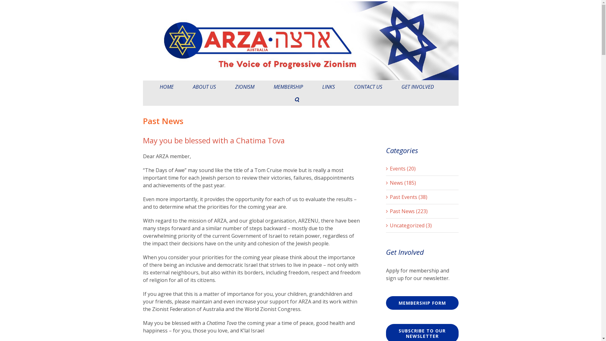 The image size is (606, 341). Describe the element at coordinates (368, 87) in the screenshot. I see `CONTACT US` at that location.